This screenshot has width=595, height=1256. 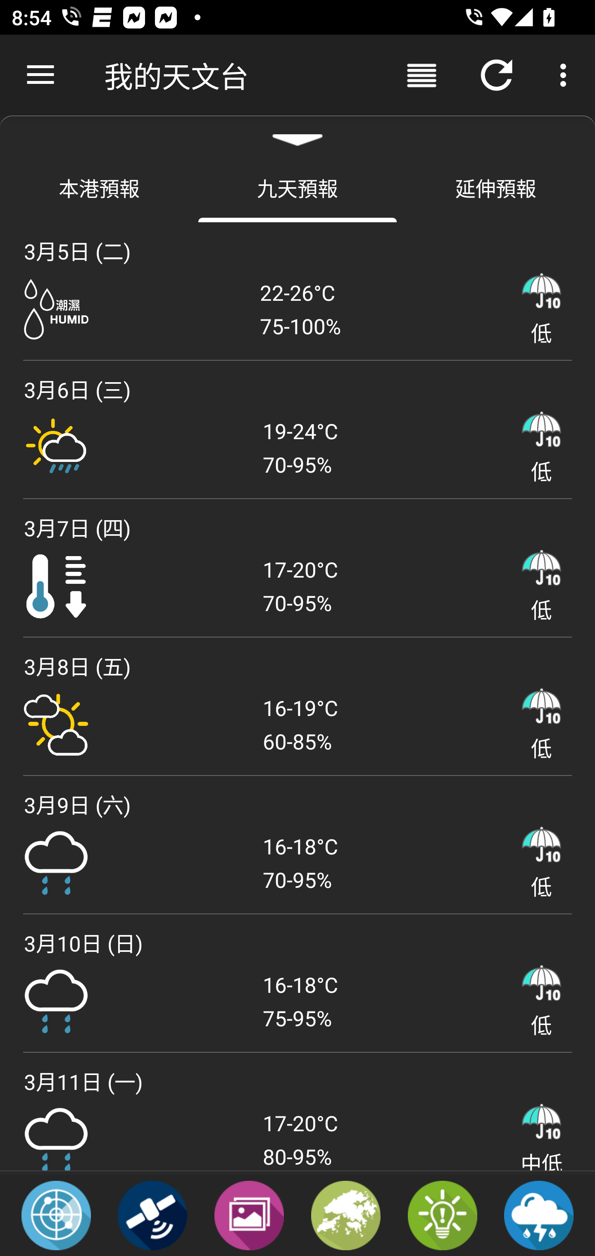 What do you see at coordinates (40, 75) in the screenshot?
I see `向上瀏覽` at bounding box center [40, 75].